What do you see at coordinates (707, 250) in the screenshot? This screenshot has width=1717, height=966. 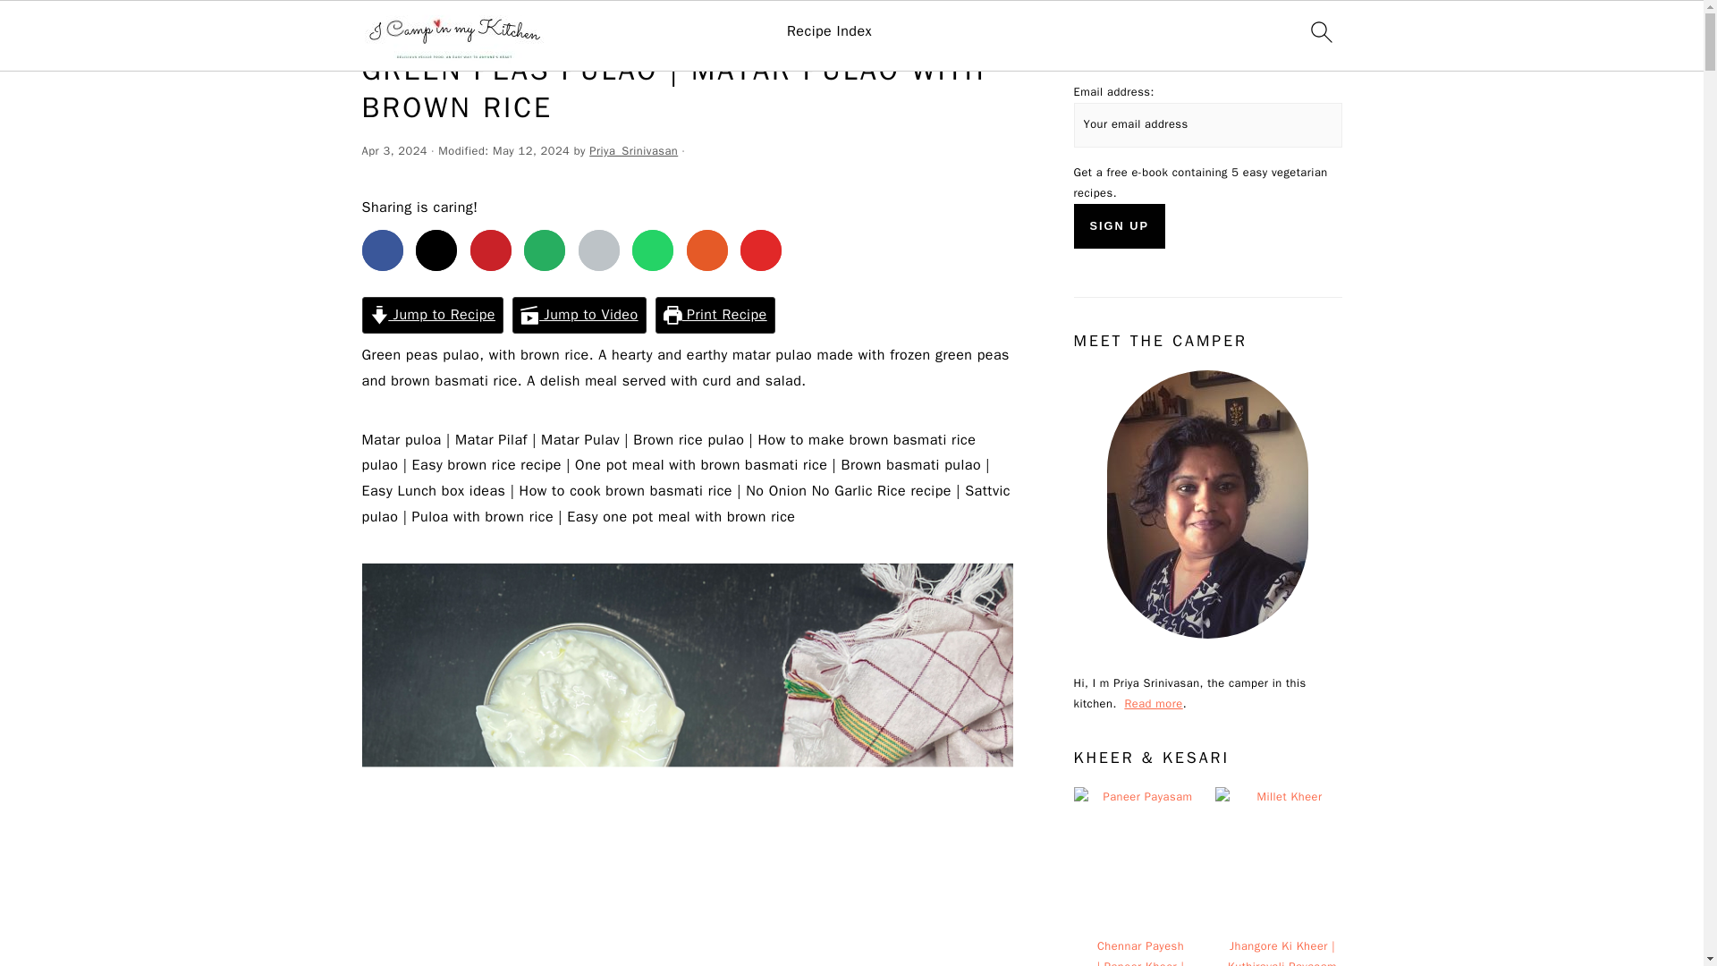 I see `Share on Yummly` at bounding box center [707, 250].